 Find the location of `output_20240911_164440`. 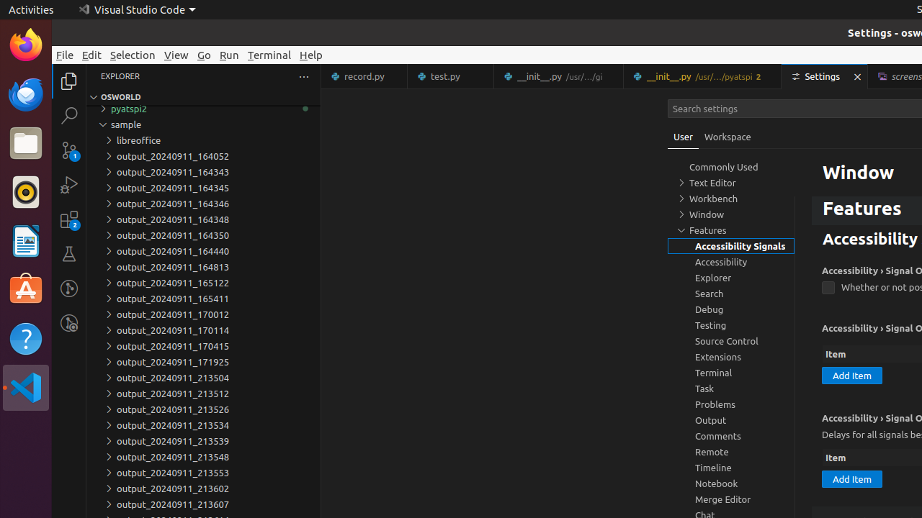

output_20240911_164440 is located at coordinates (203, 251).